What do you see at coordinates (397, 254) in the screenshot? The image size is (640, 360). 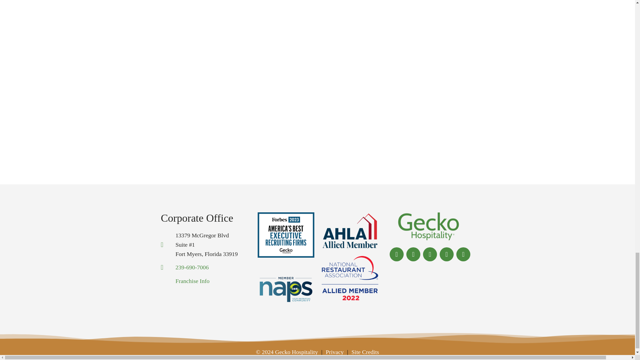 I see `Follow Gecko Hospitality on Facebook` at bounding box center [397, 254].